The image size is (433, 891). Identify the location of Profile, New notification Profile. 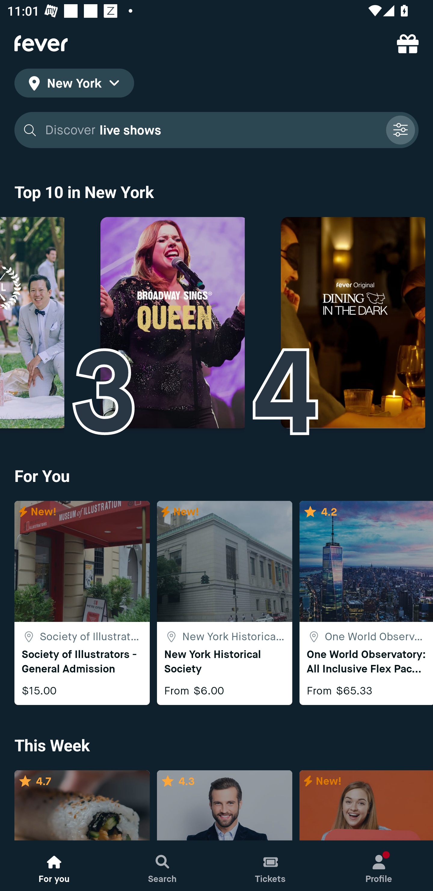
(379, 866).